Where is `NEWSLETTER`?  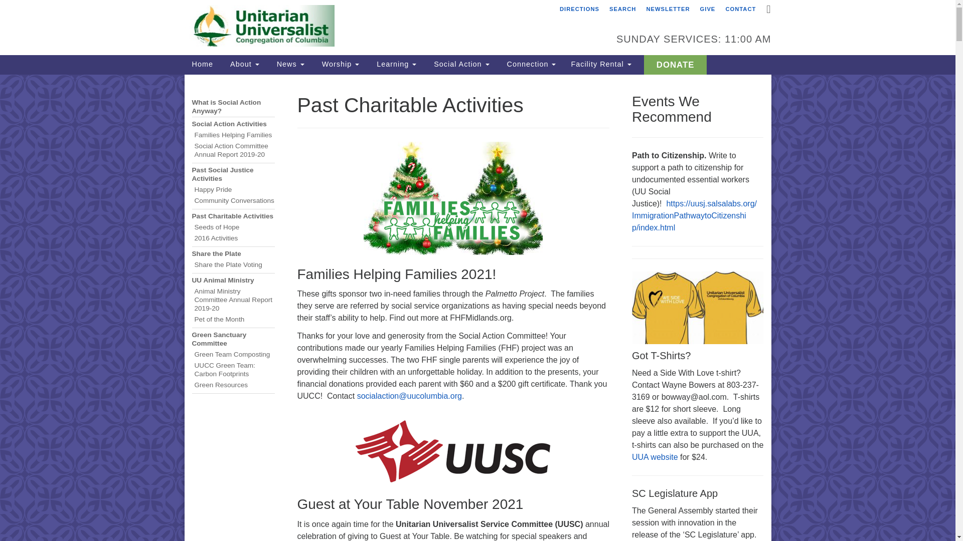
NEWSLETTER is located at coordinates (668, 9).